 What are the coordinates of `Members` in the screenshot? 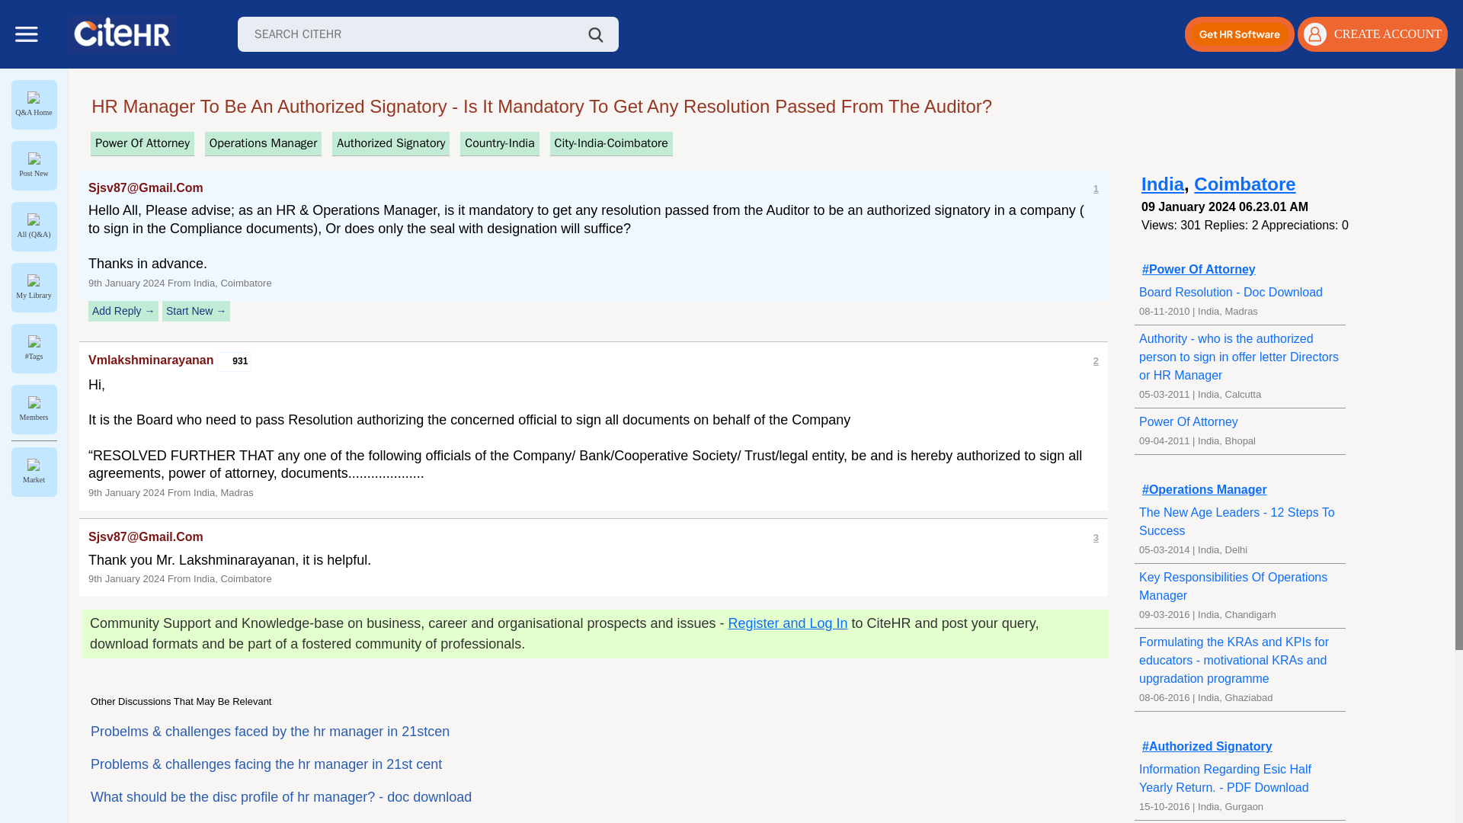 It's located at (34, 409).